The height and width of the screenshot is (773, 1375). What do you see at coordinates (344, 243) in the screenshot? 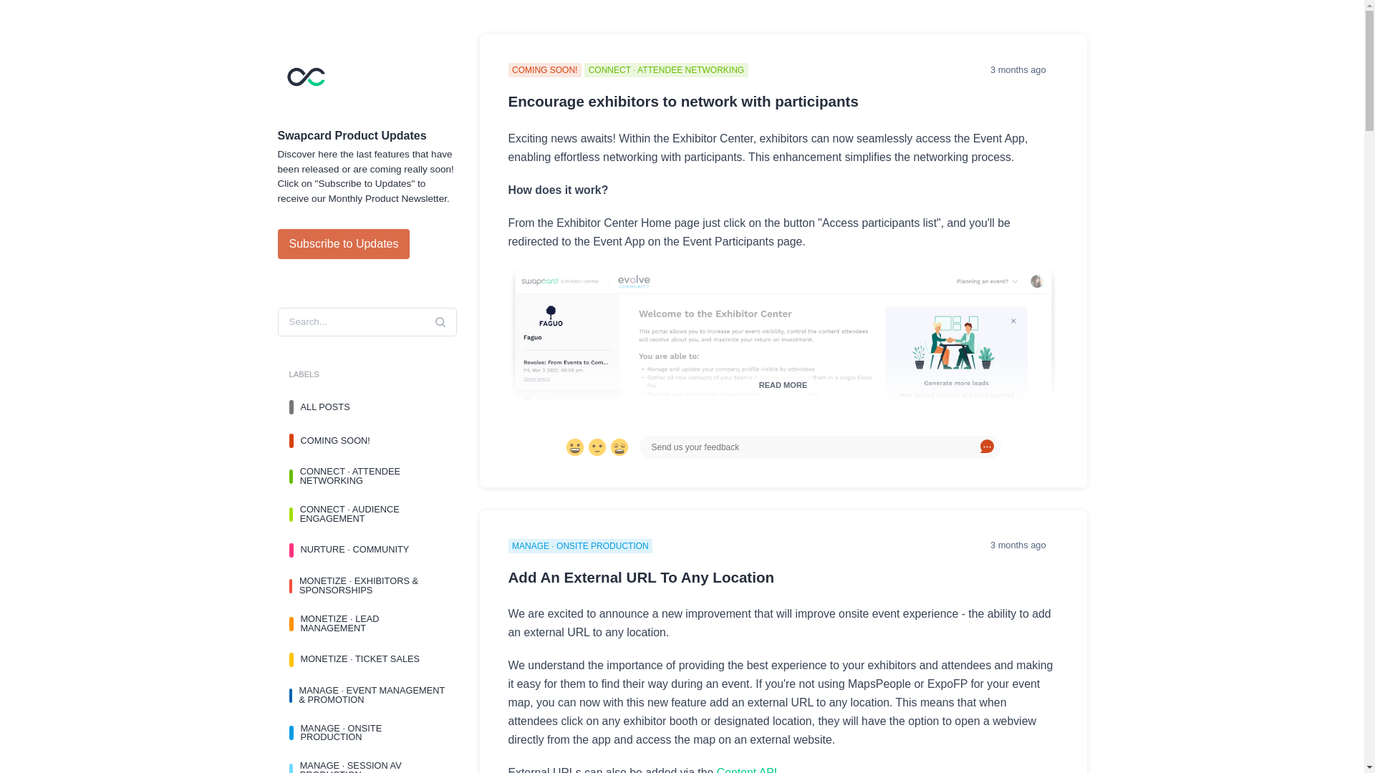
I see `Subscribe to Updates` at bounding box center [344, 243].